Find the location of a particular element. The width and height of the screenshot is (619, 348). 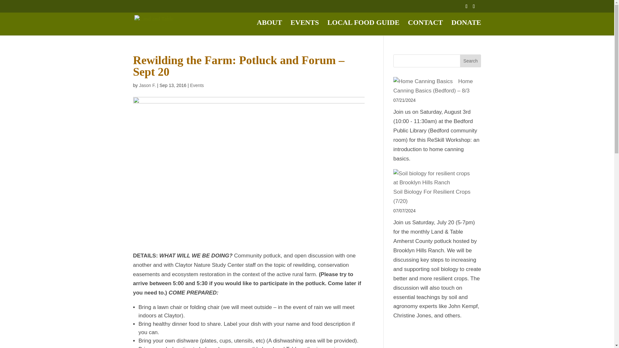

DONATE is located at coordinates (466, 28).